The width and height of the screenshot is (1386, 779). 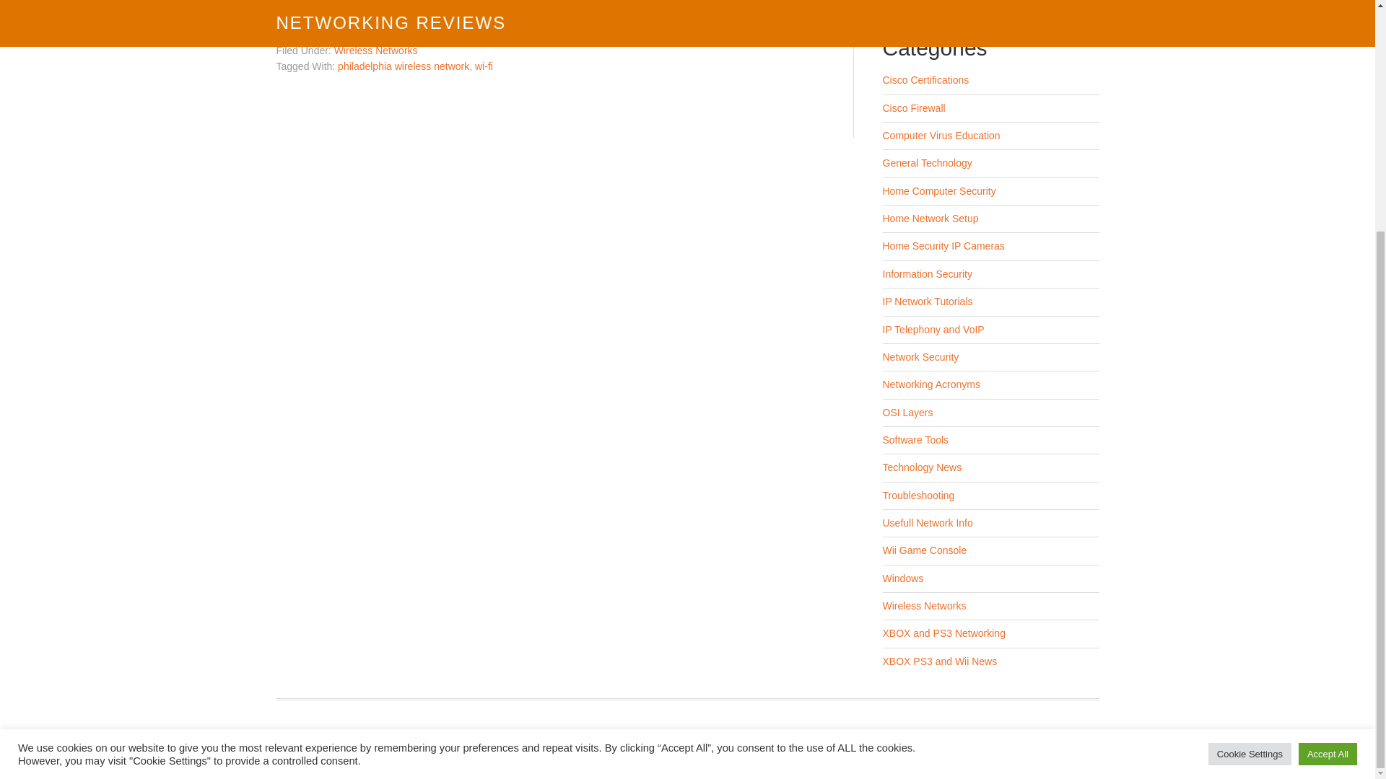 I want to click on Wii Game Console, so click(x=924, y=550).